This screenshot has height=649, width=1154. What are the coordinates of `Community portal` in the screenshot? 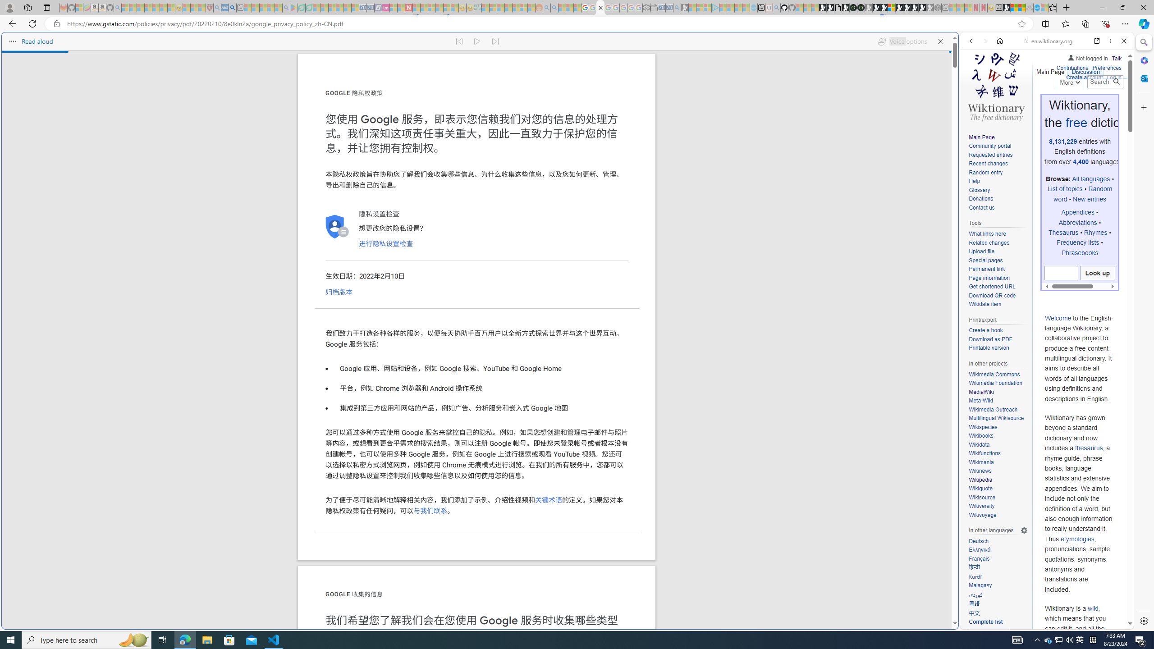 It's located at (998, 146).